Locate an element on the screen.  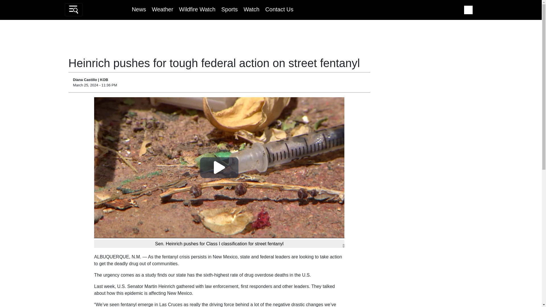
News is located at coordinates (138, 9).